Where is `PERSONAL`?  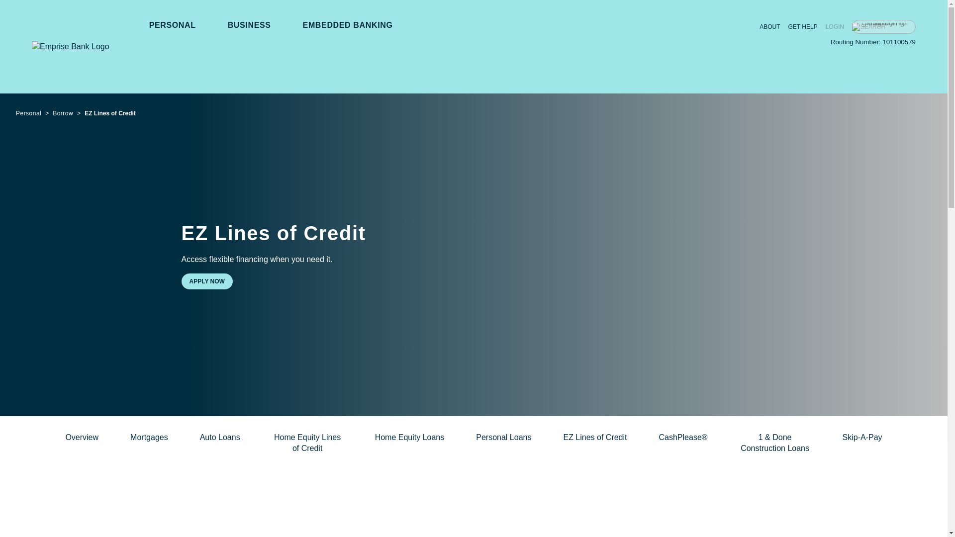
PERSONAL is located at coordinates (172, 25).